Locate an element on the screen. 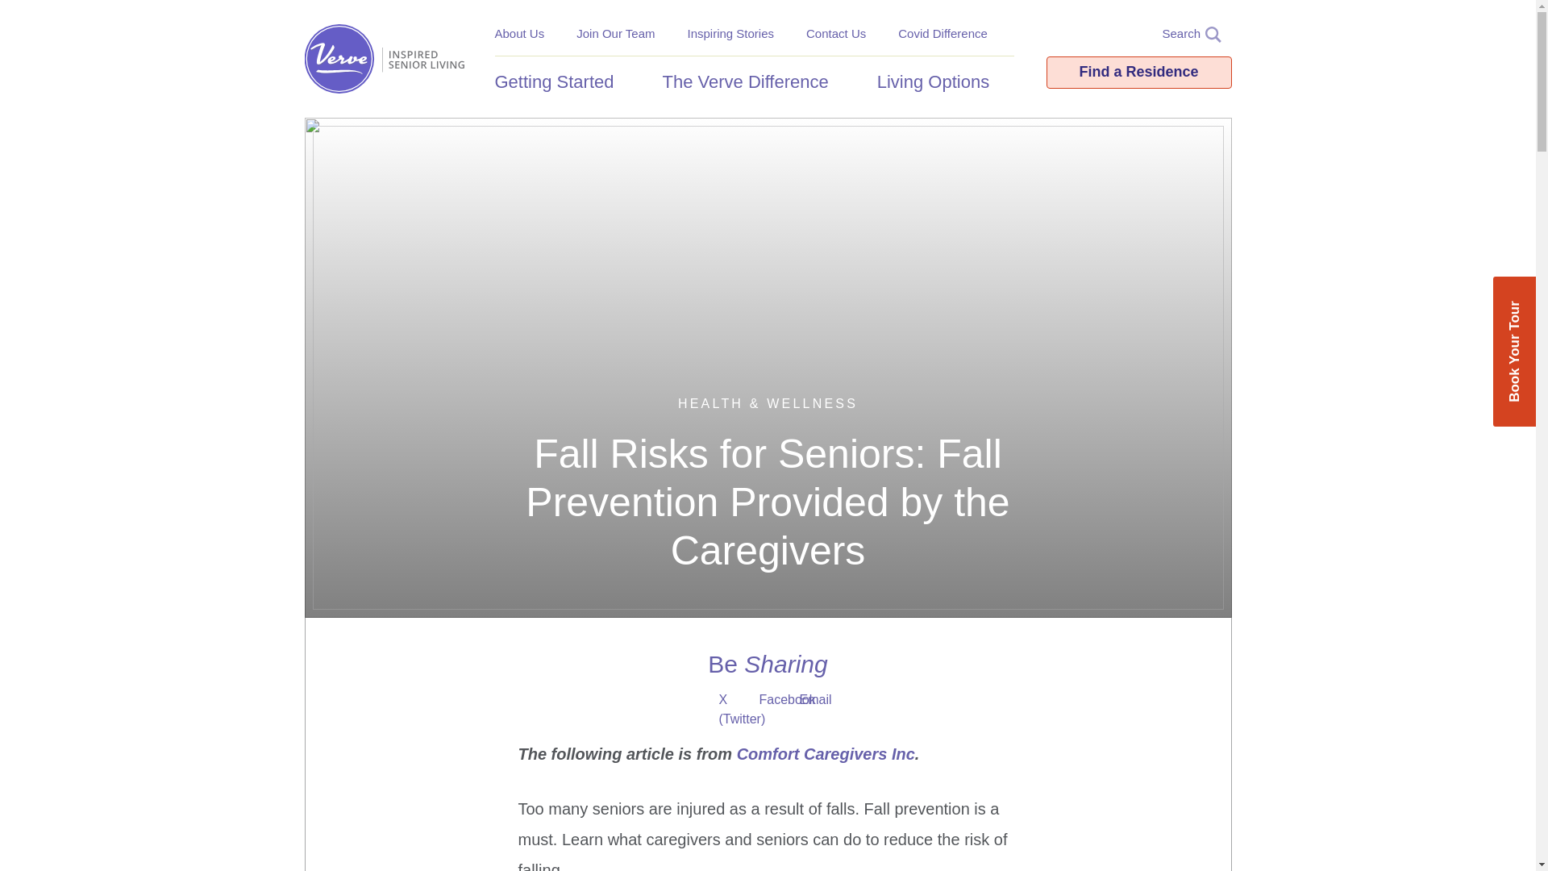  Covid Difference is located at coordinates (942, 33).